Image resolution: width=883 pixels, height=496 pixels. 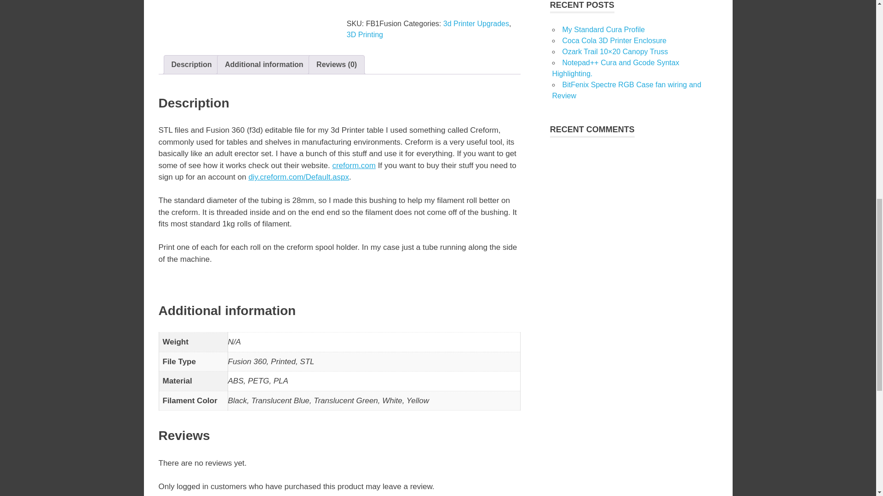 I want to click on 3D Printing, so click(x=365, y=34).